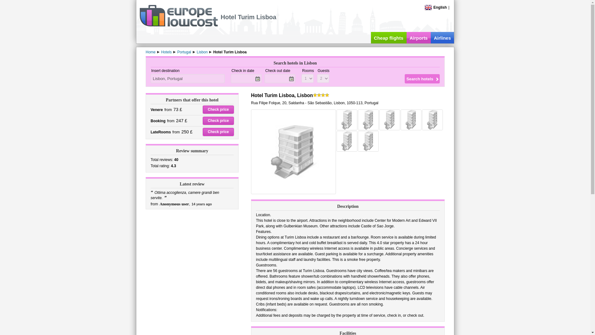 Image resolution: width=595 pixels, height=335 pixels. What do you see at coordinates (422, 78) in the screenshot?
I see `Search hotels` at bounding box center [422, 78].